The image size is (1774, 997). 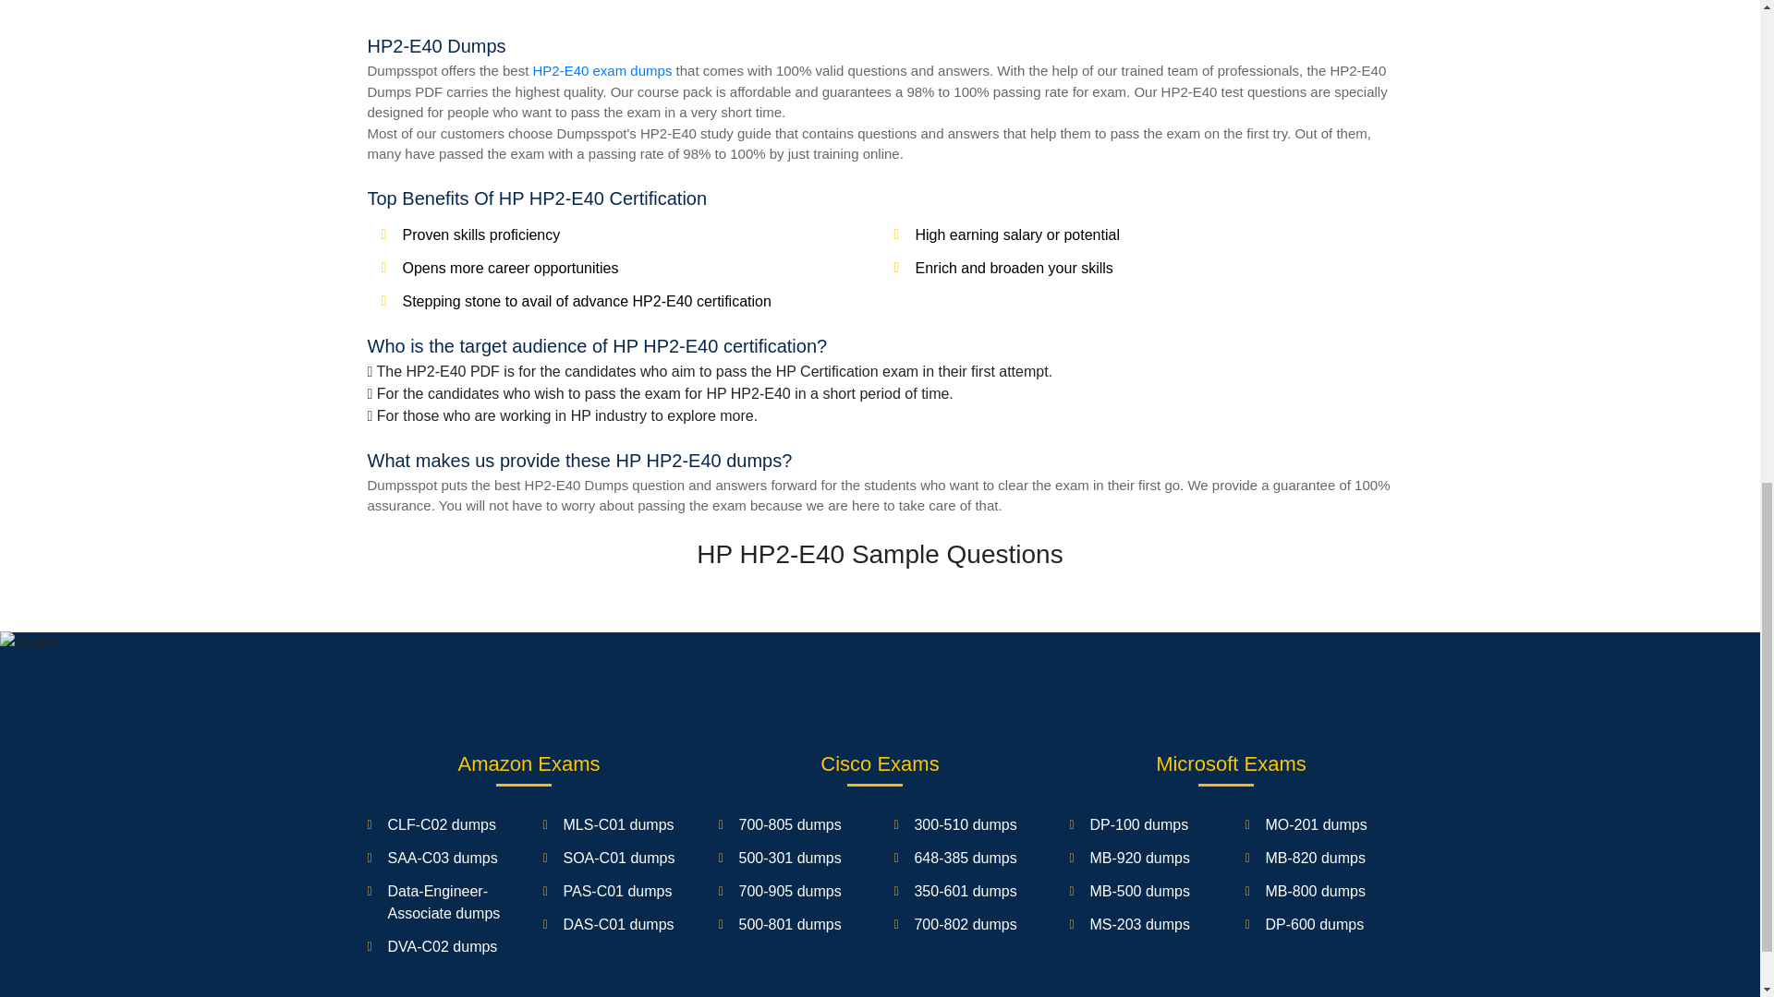 What do you see at coordinates (1138, 823) in the screenshot?
I see `DP-100 dumps` at bounding box center [1138, 823].